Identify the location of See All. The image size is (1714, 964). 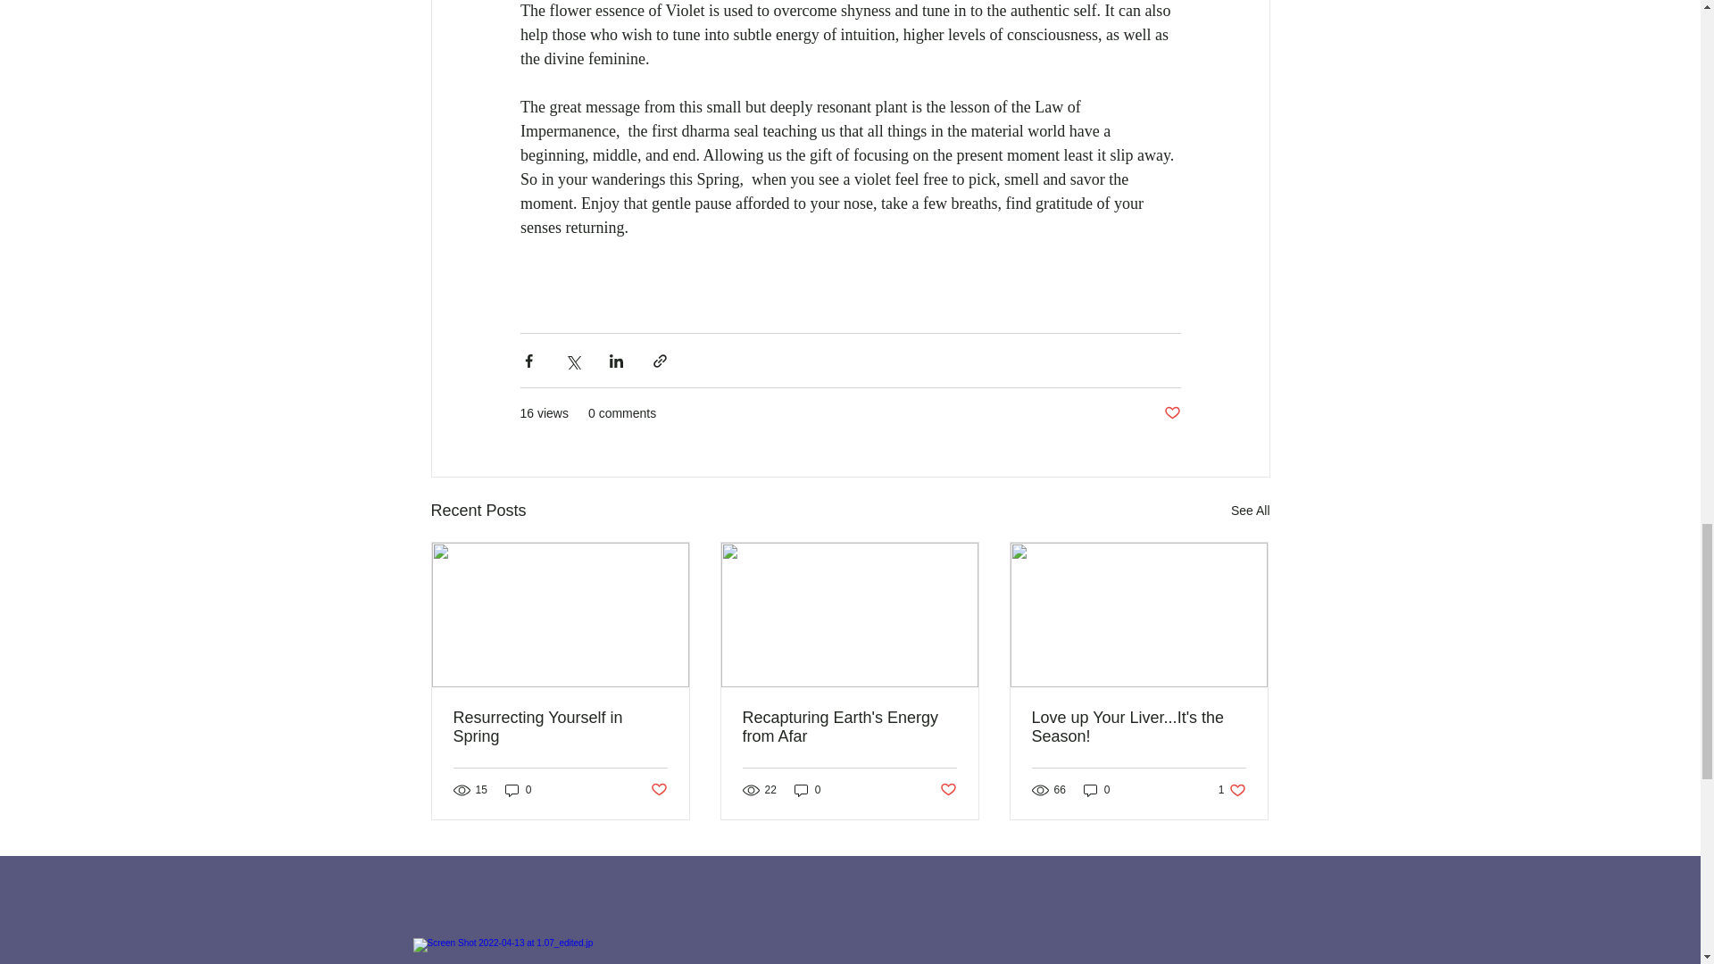
(1250, 511).